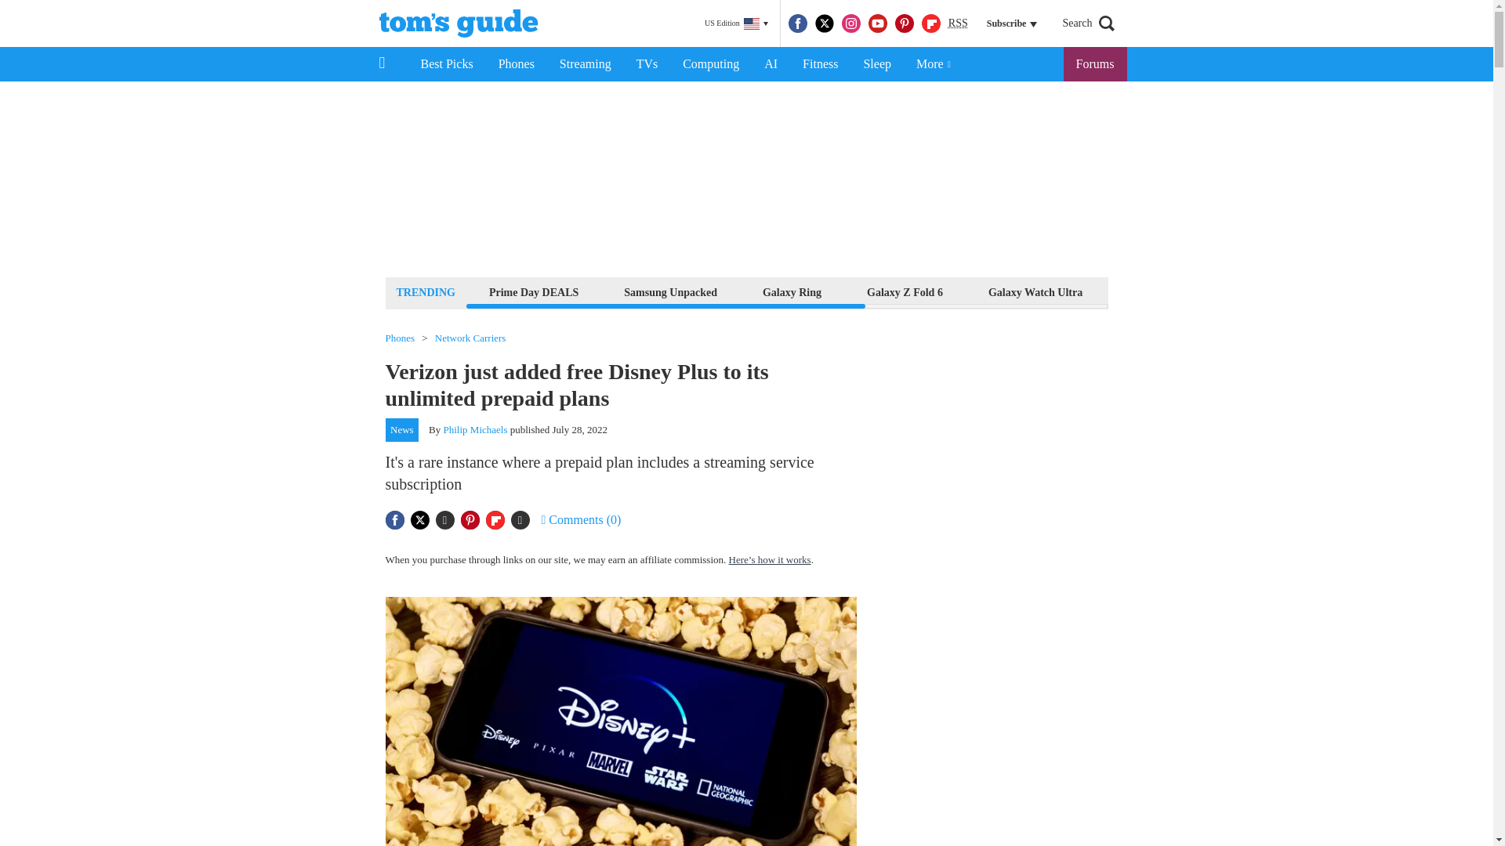 This screenshot has width=1505, height=846. Describe the element at coordinates (586, 64) in the screenshot. I see `Streaming` at that location.